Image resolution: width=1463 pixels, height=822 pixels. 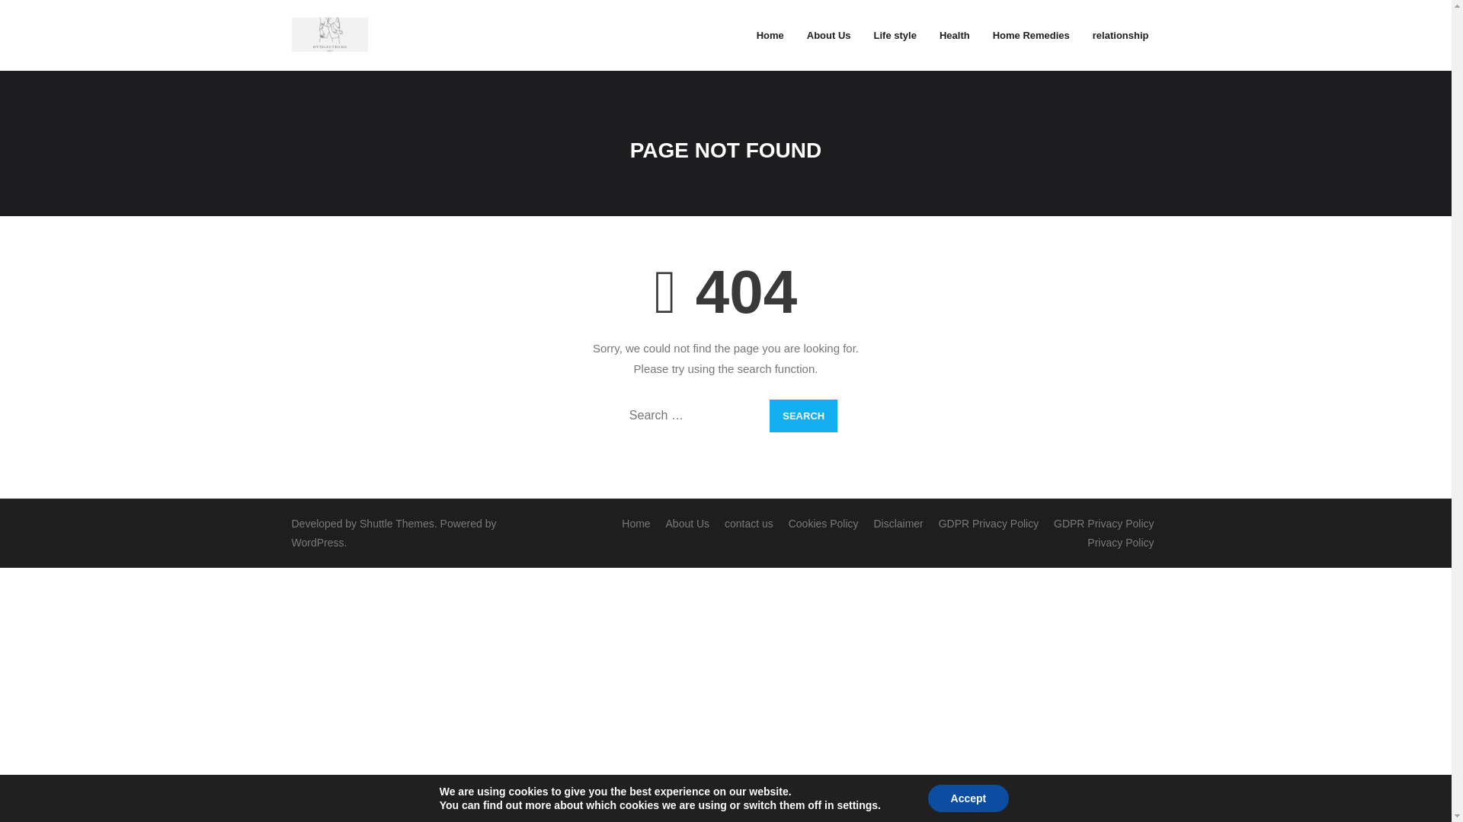 I want to click on Home, so click(x=770, y=35).